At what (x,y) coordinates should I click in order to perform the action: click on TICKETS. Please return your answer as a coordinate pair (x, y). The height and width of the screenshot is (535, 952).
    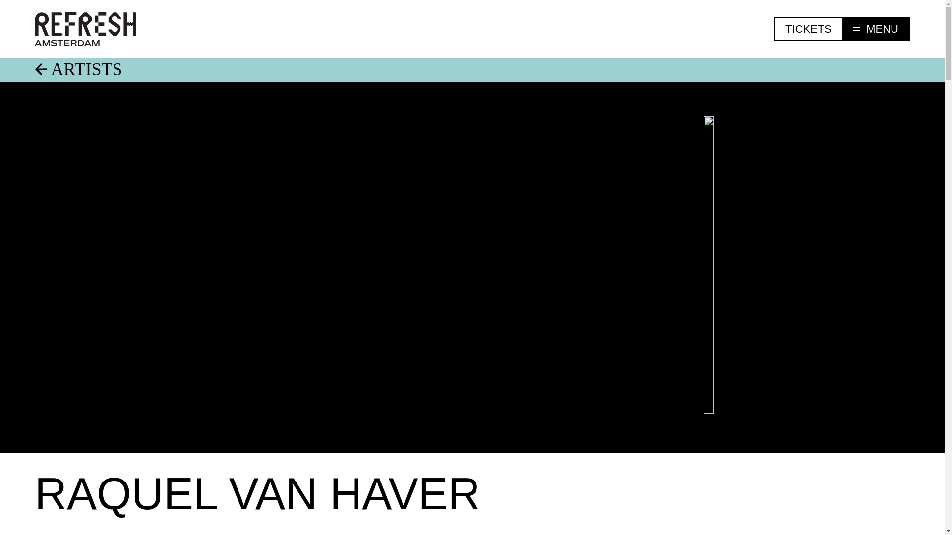
    Looking at the image, I should click on (808, 29).